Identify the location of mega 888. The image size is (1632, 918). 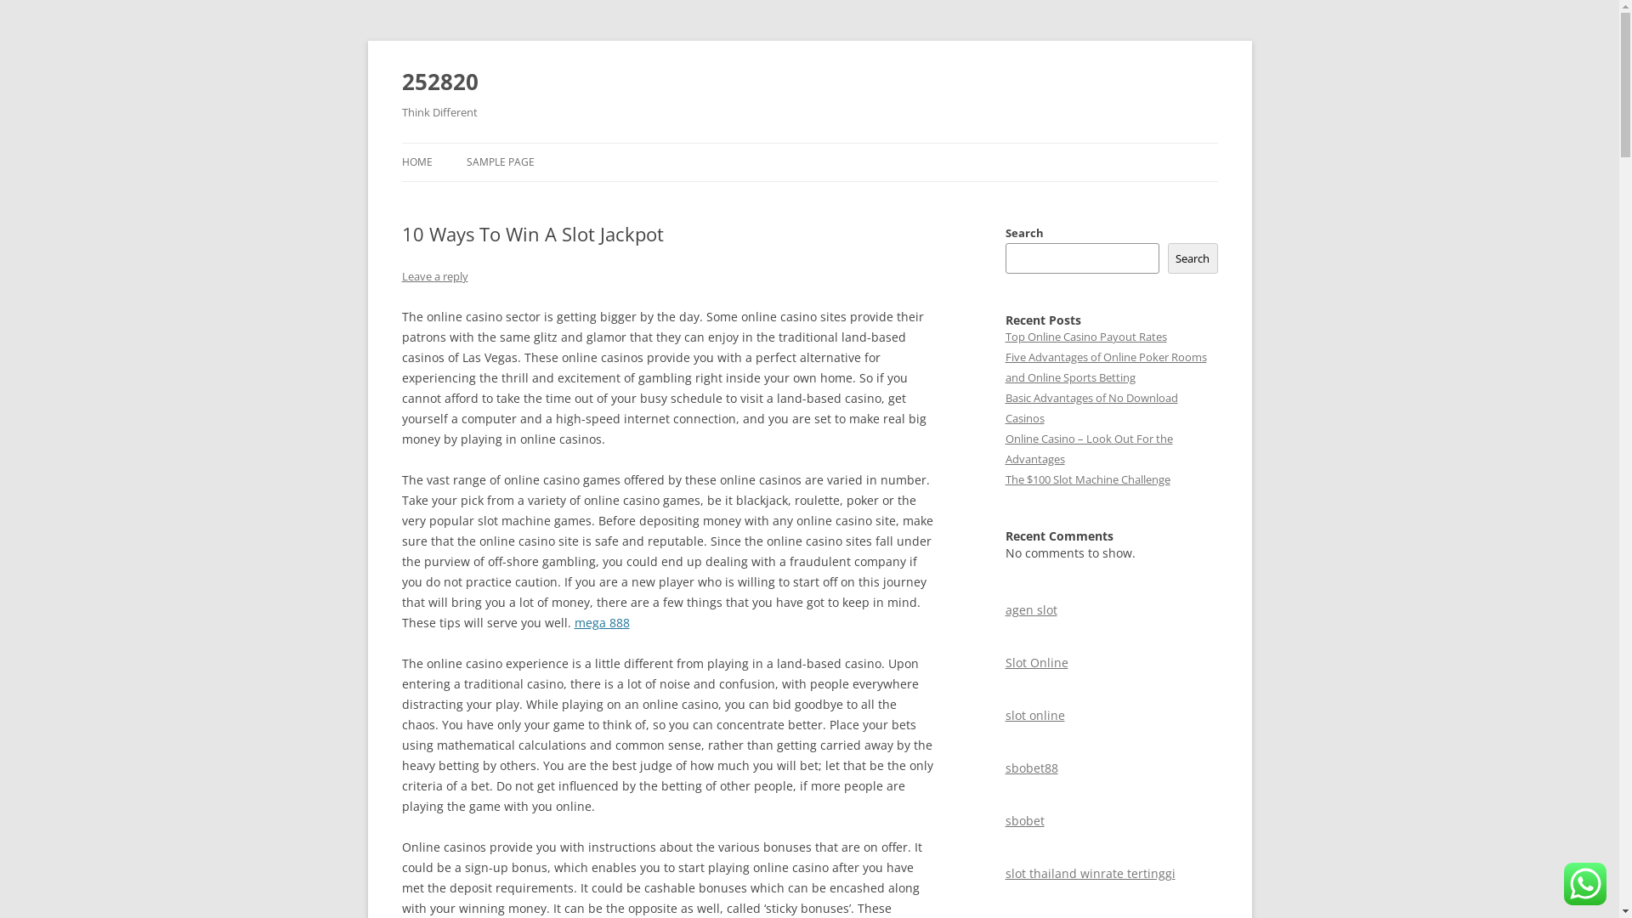
(602, 622).